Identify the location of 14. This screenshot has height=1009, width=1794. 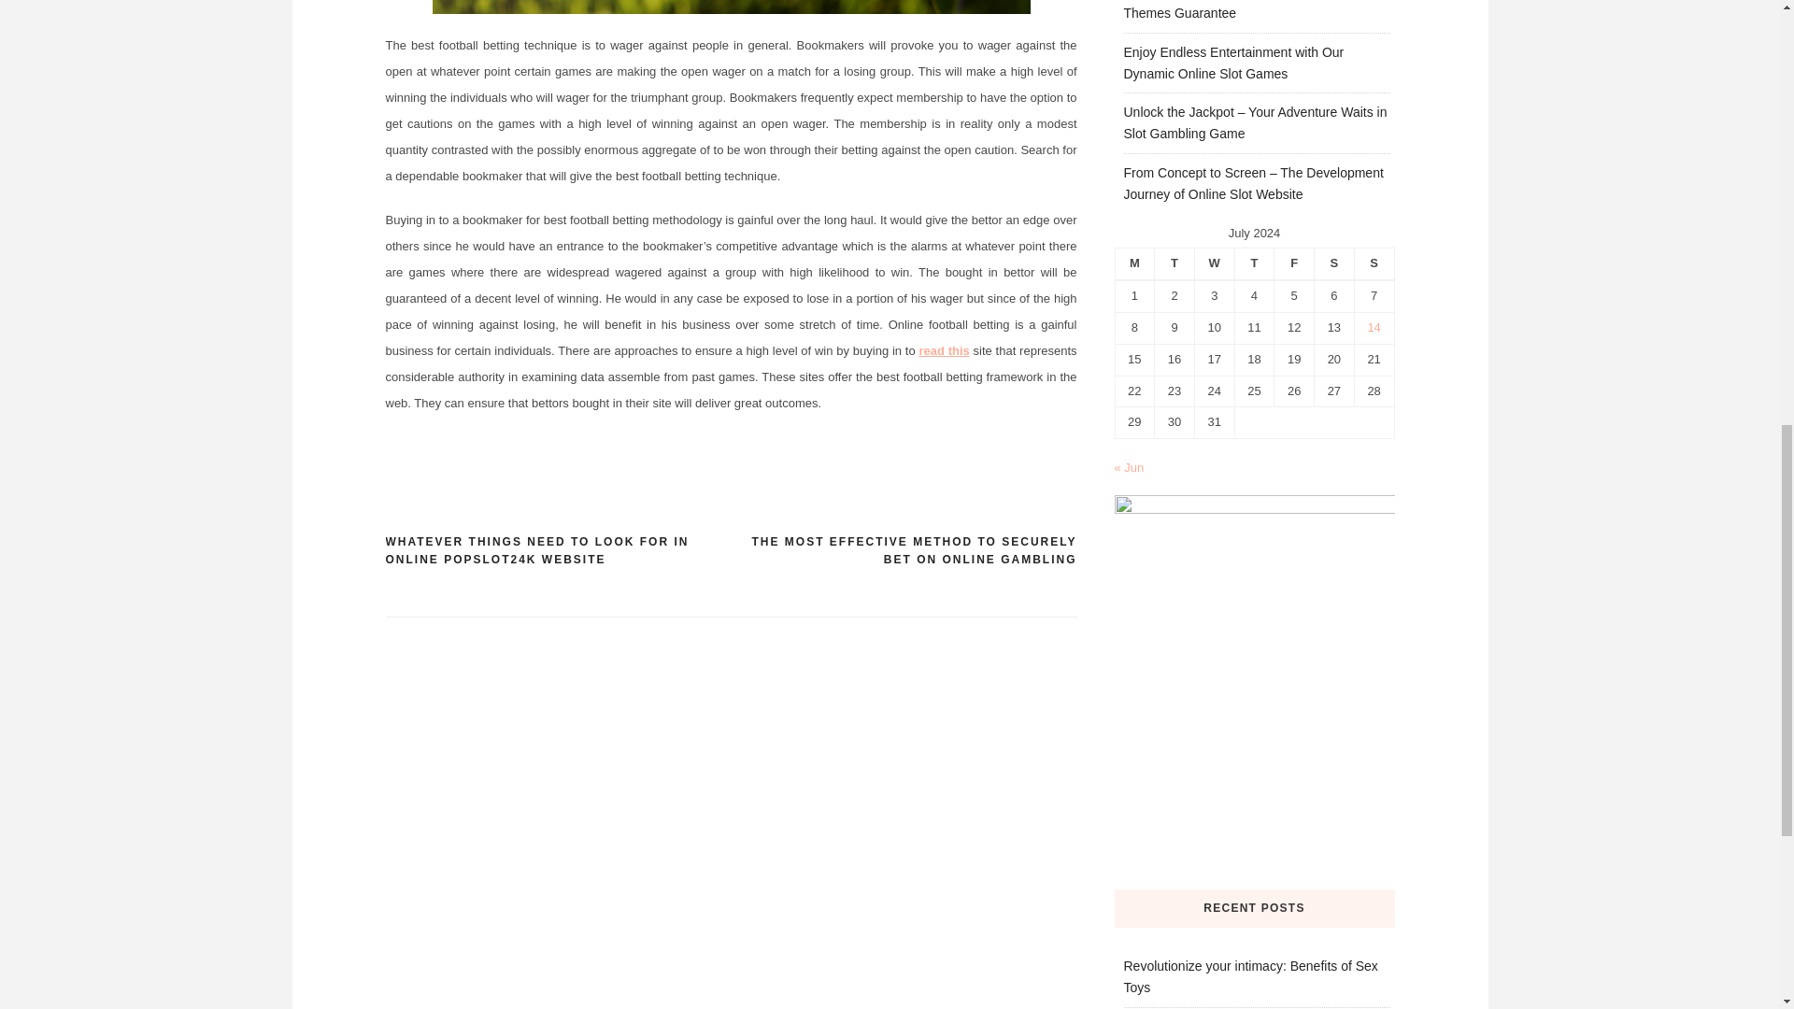
(1374, 327).